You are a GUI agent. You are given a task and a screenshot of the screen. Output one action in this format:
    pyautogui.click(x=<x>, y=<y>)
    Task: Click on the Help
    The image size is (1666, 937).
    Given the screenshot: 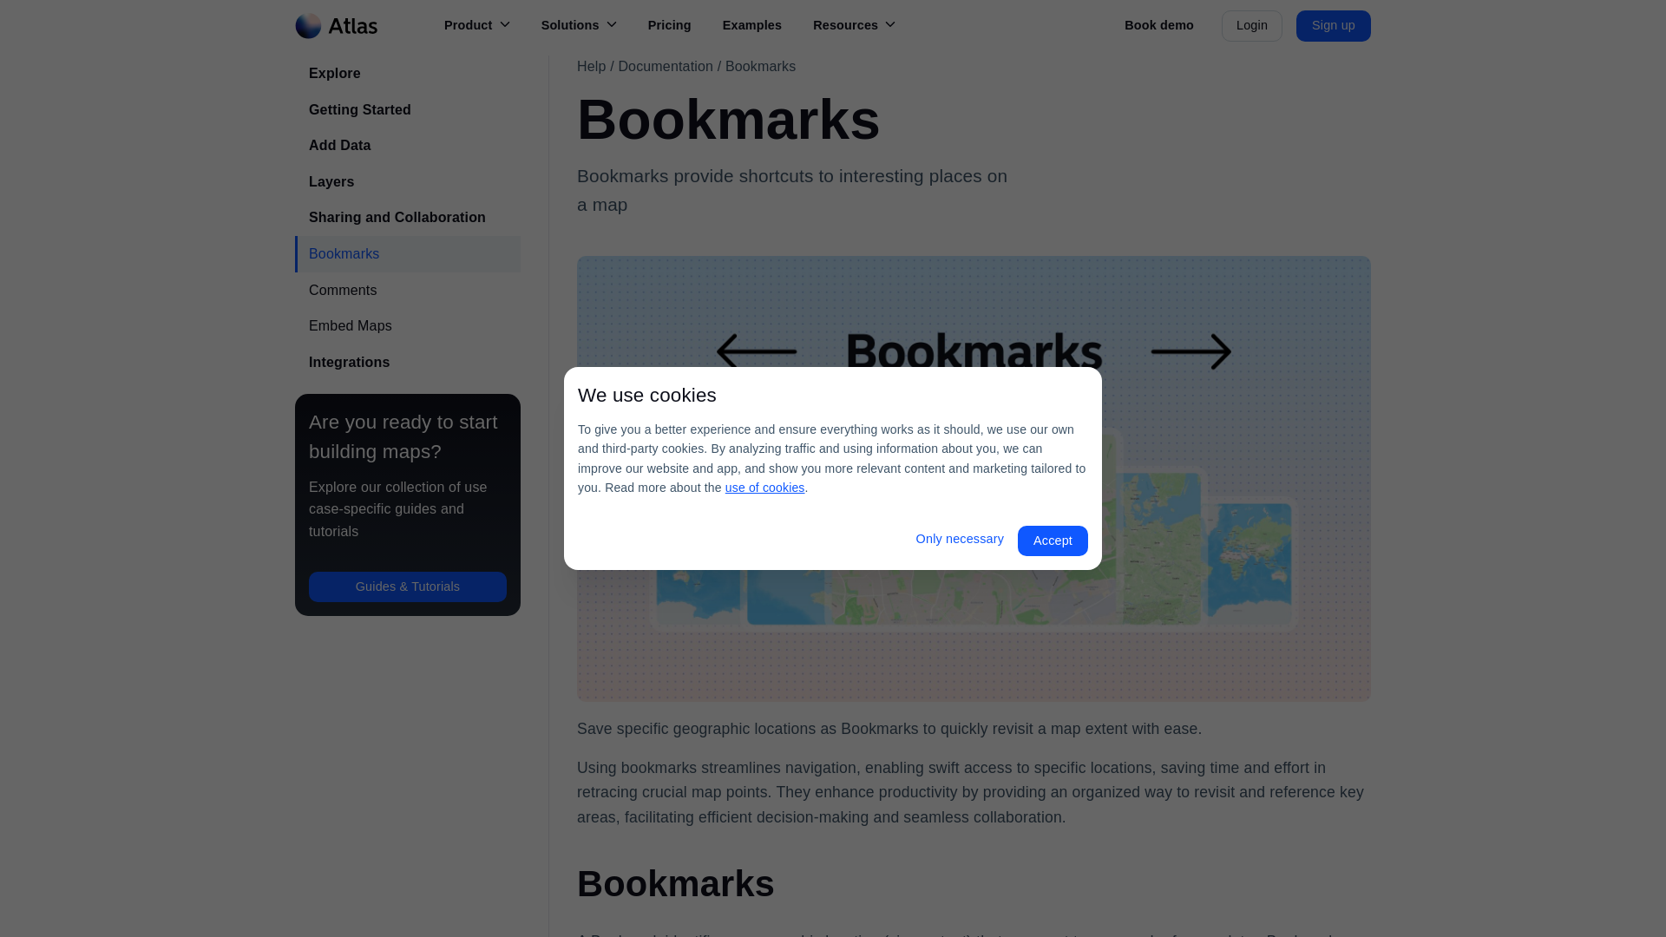 What is the action you would take?
    pyautogui.click(x=591, y=66)
    